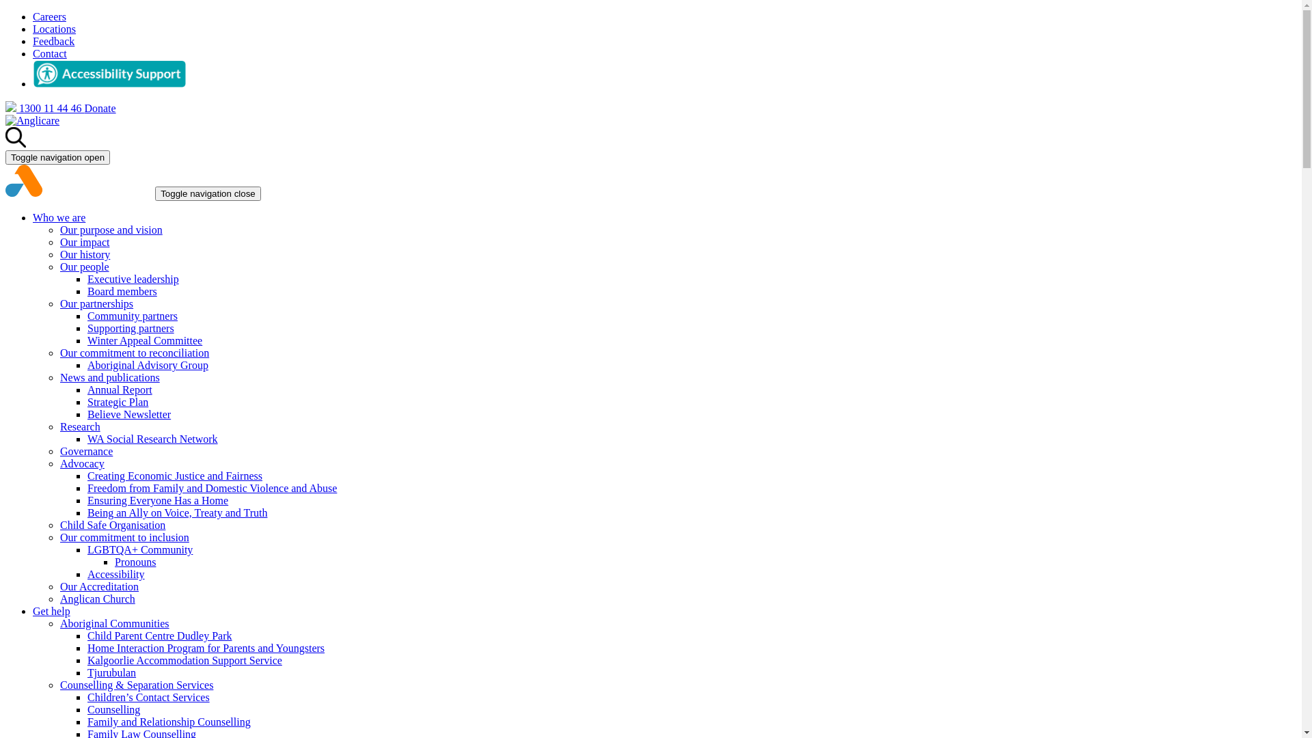 Image resolution: width=1312 pixels, height=738 pixels. What do you see at coordinates (158, 500) in the screenshot?
I see `Ensuring Everyone Has a Home` at bounding box center [158, 500].